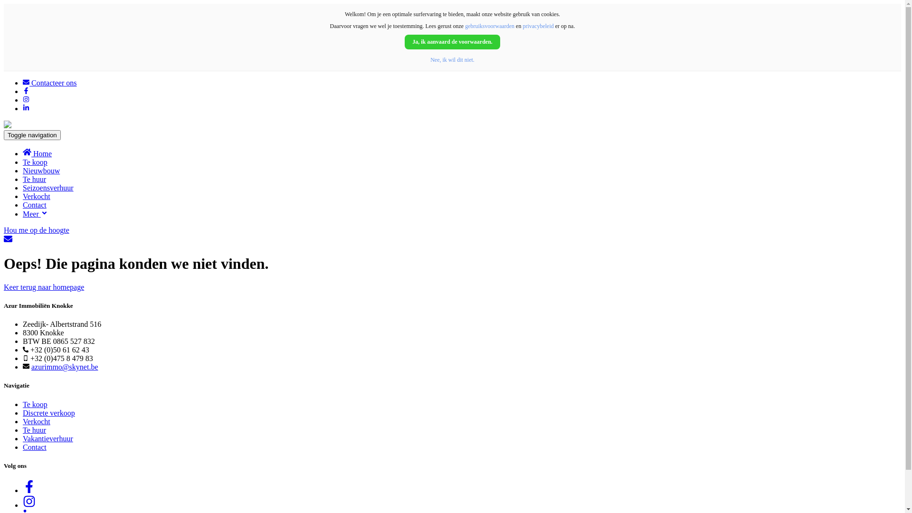  What do you see at coordinates (44, 287) in the screenshot?
I see `Keer terug naar homepage` at bounding box center [44, 287].